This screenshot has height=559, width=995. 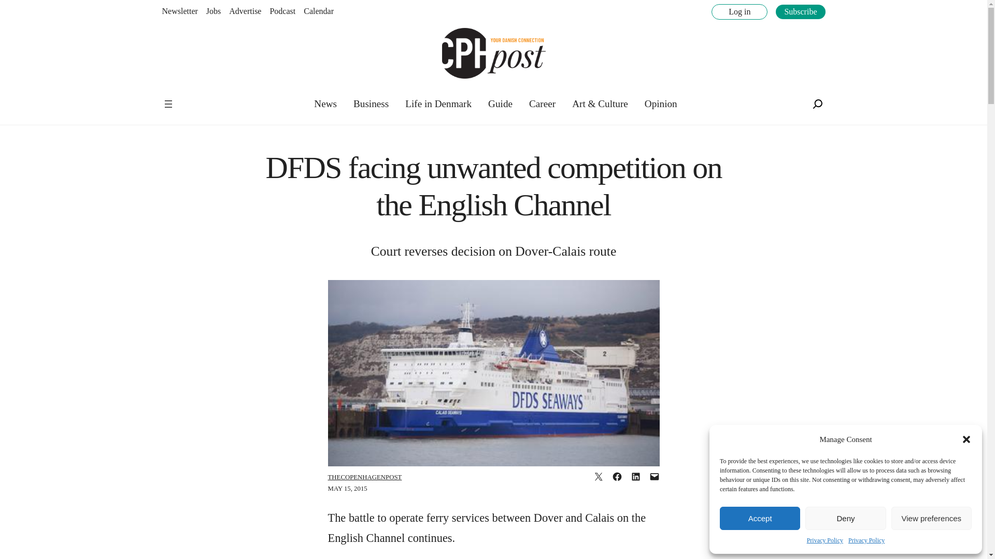 What do you see at coordinates (866, 540) in the screenshot?
I see `Privacy Policy` at bounding box center [866, 540].